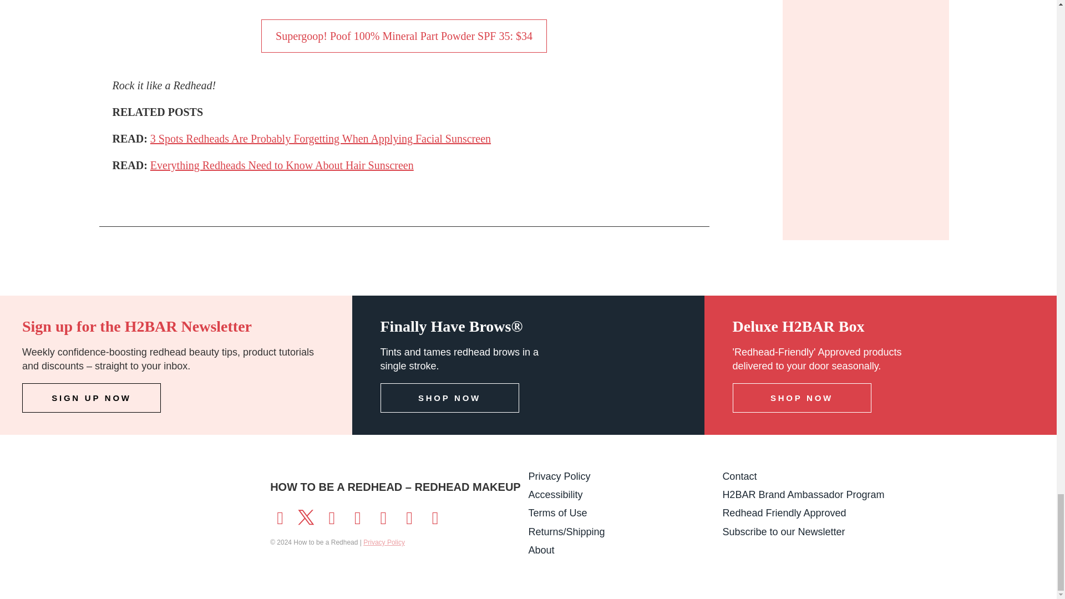  I want to click on Snapchat in a new window, so click(383, 516).